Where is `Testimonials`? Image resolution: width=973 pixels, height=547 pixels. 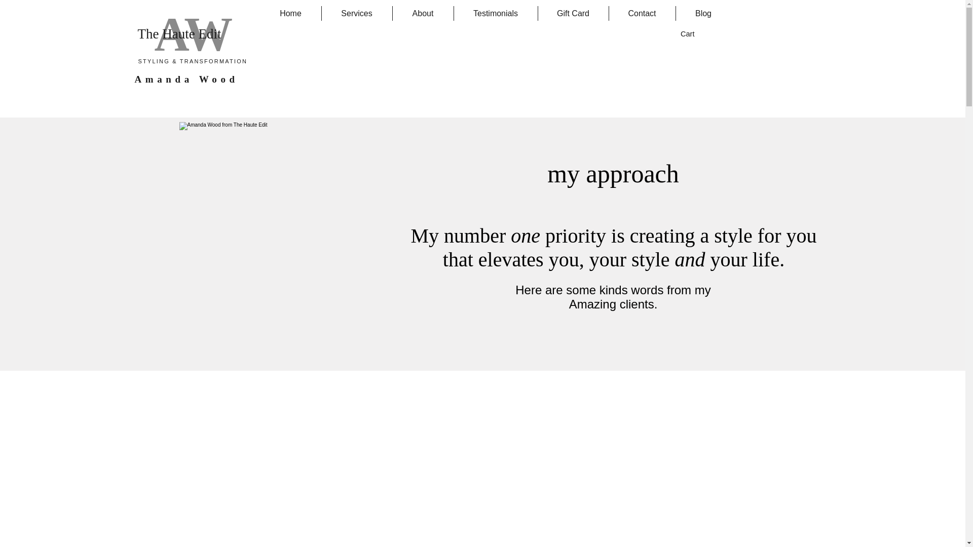 Testimonials is located at coordinates (496, 13).